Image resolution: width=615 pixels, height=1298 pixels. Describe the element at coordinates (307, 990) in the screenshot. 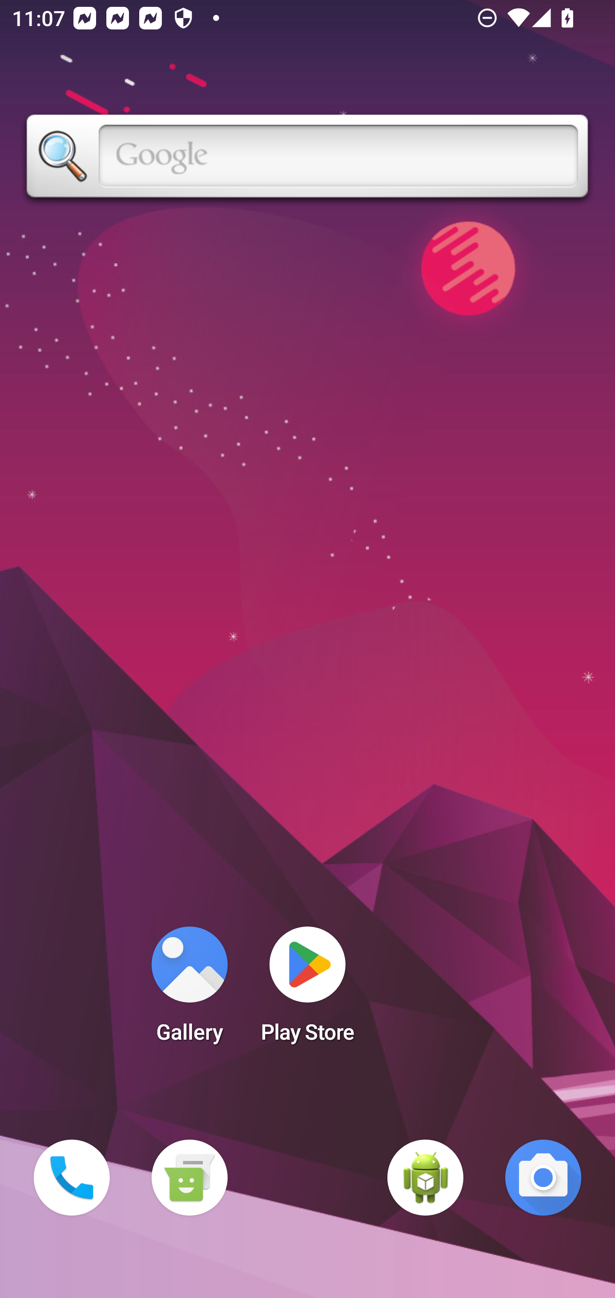

I see `Play Store` at that location.